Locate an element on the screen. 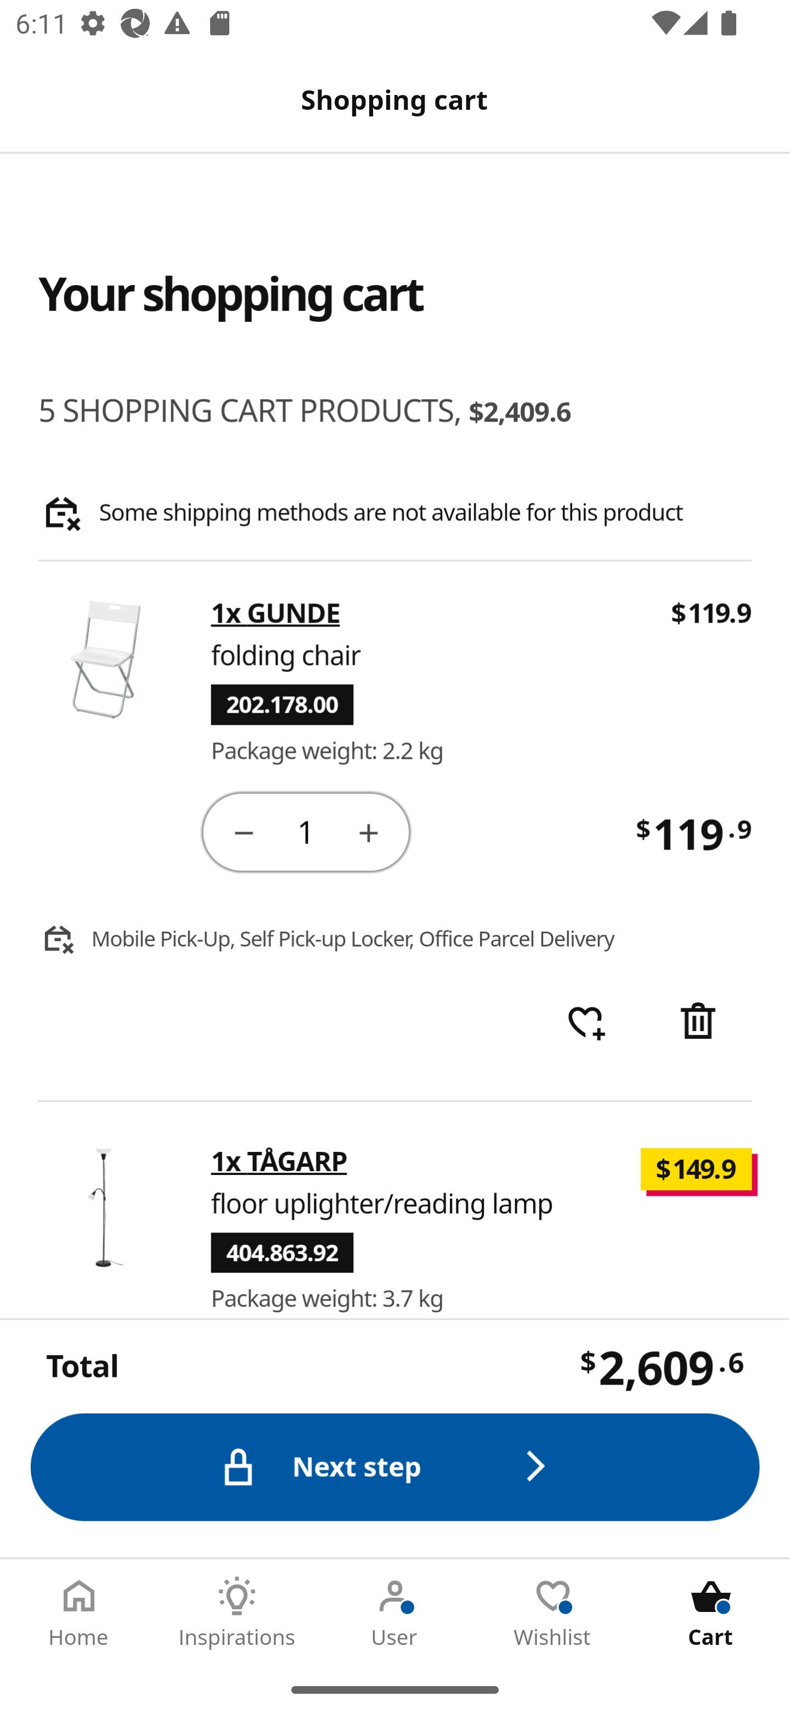 This screenshot has width=790, height=1713. 1x  TÅGARP 1x  TÅGARP is located at coordinates (280, 1160).